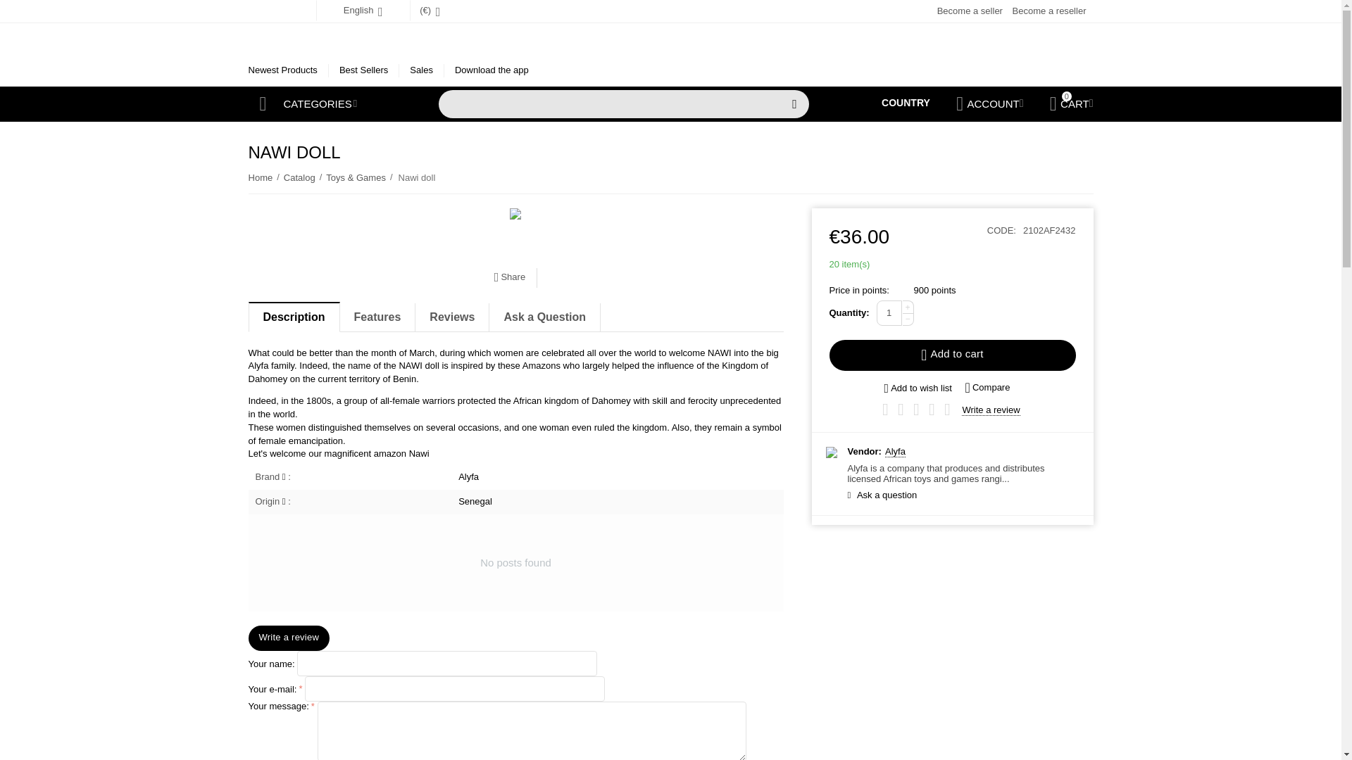 The image size is (1352, 760). What do you see at coordinates (492, 70) in the screenshot?
I see `Download the app` at bounding box center [492, 70].